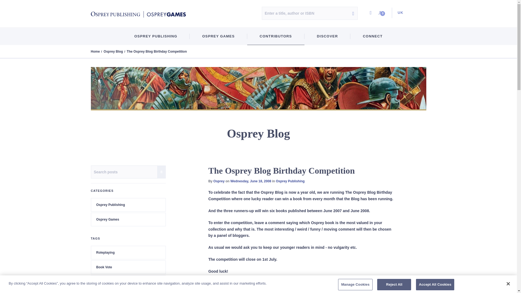  What do you see at coordinates (382, 13) in the screenshot?
I see `0` at bounding box center [382, 13].